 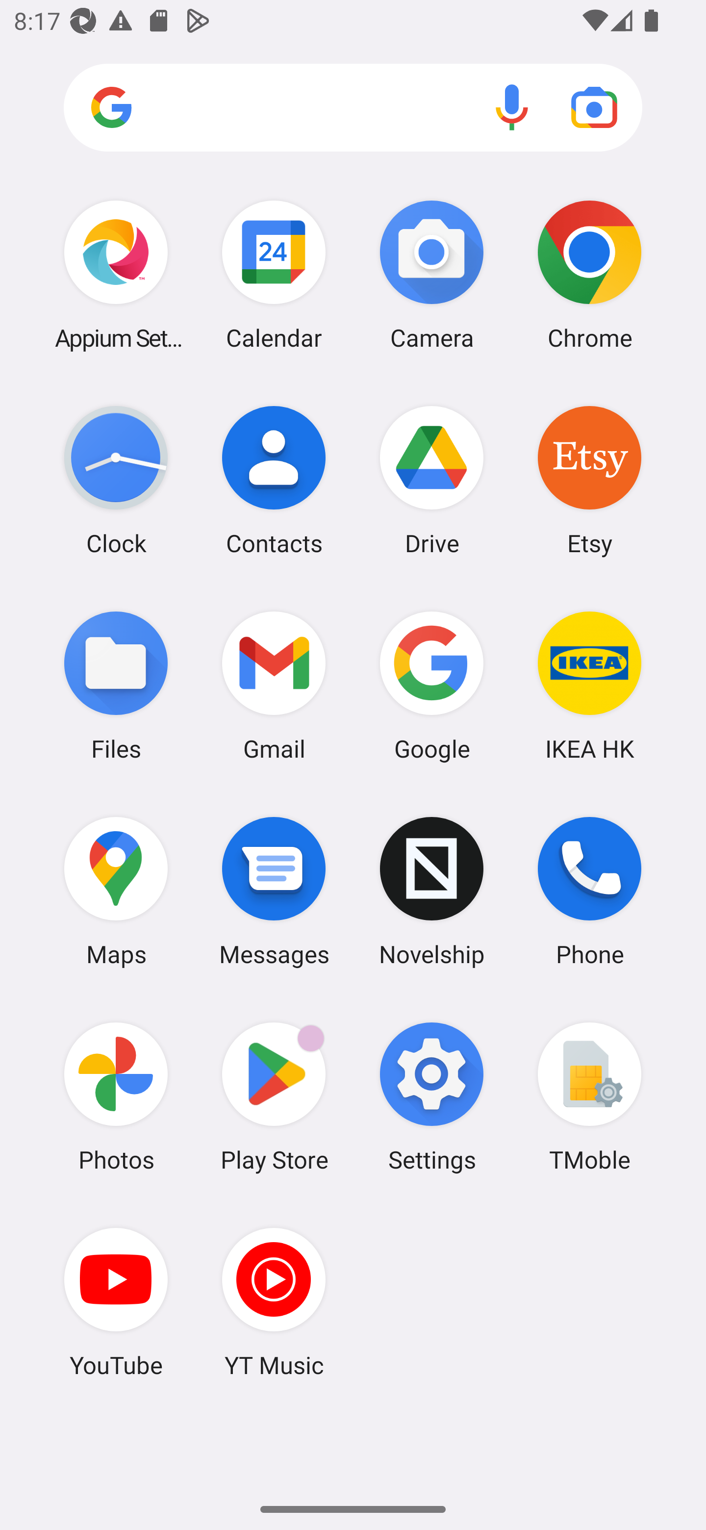 I want to click on Settings, so click(x=432, y=1097).